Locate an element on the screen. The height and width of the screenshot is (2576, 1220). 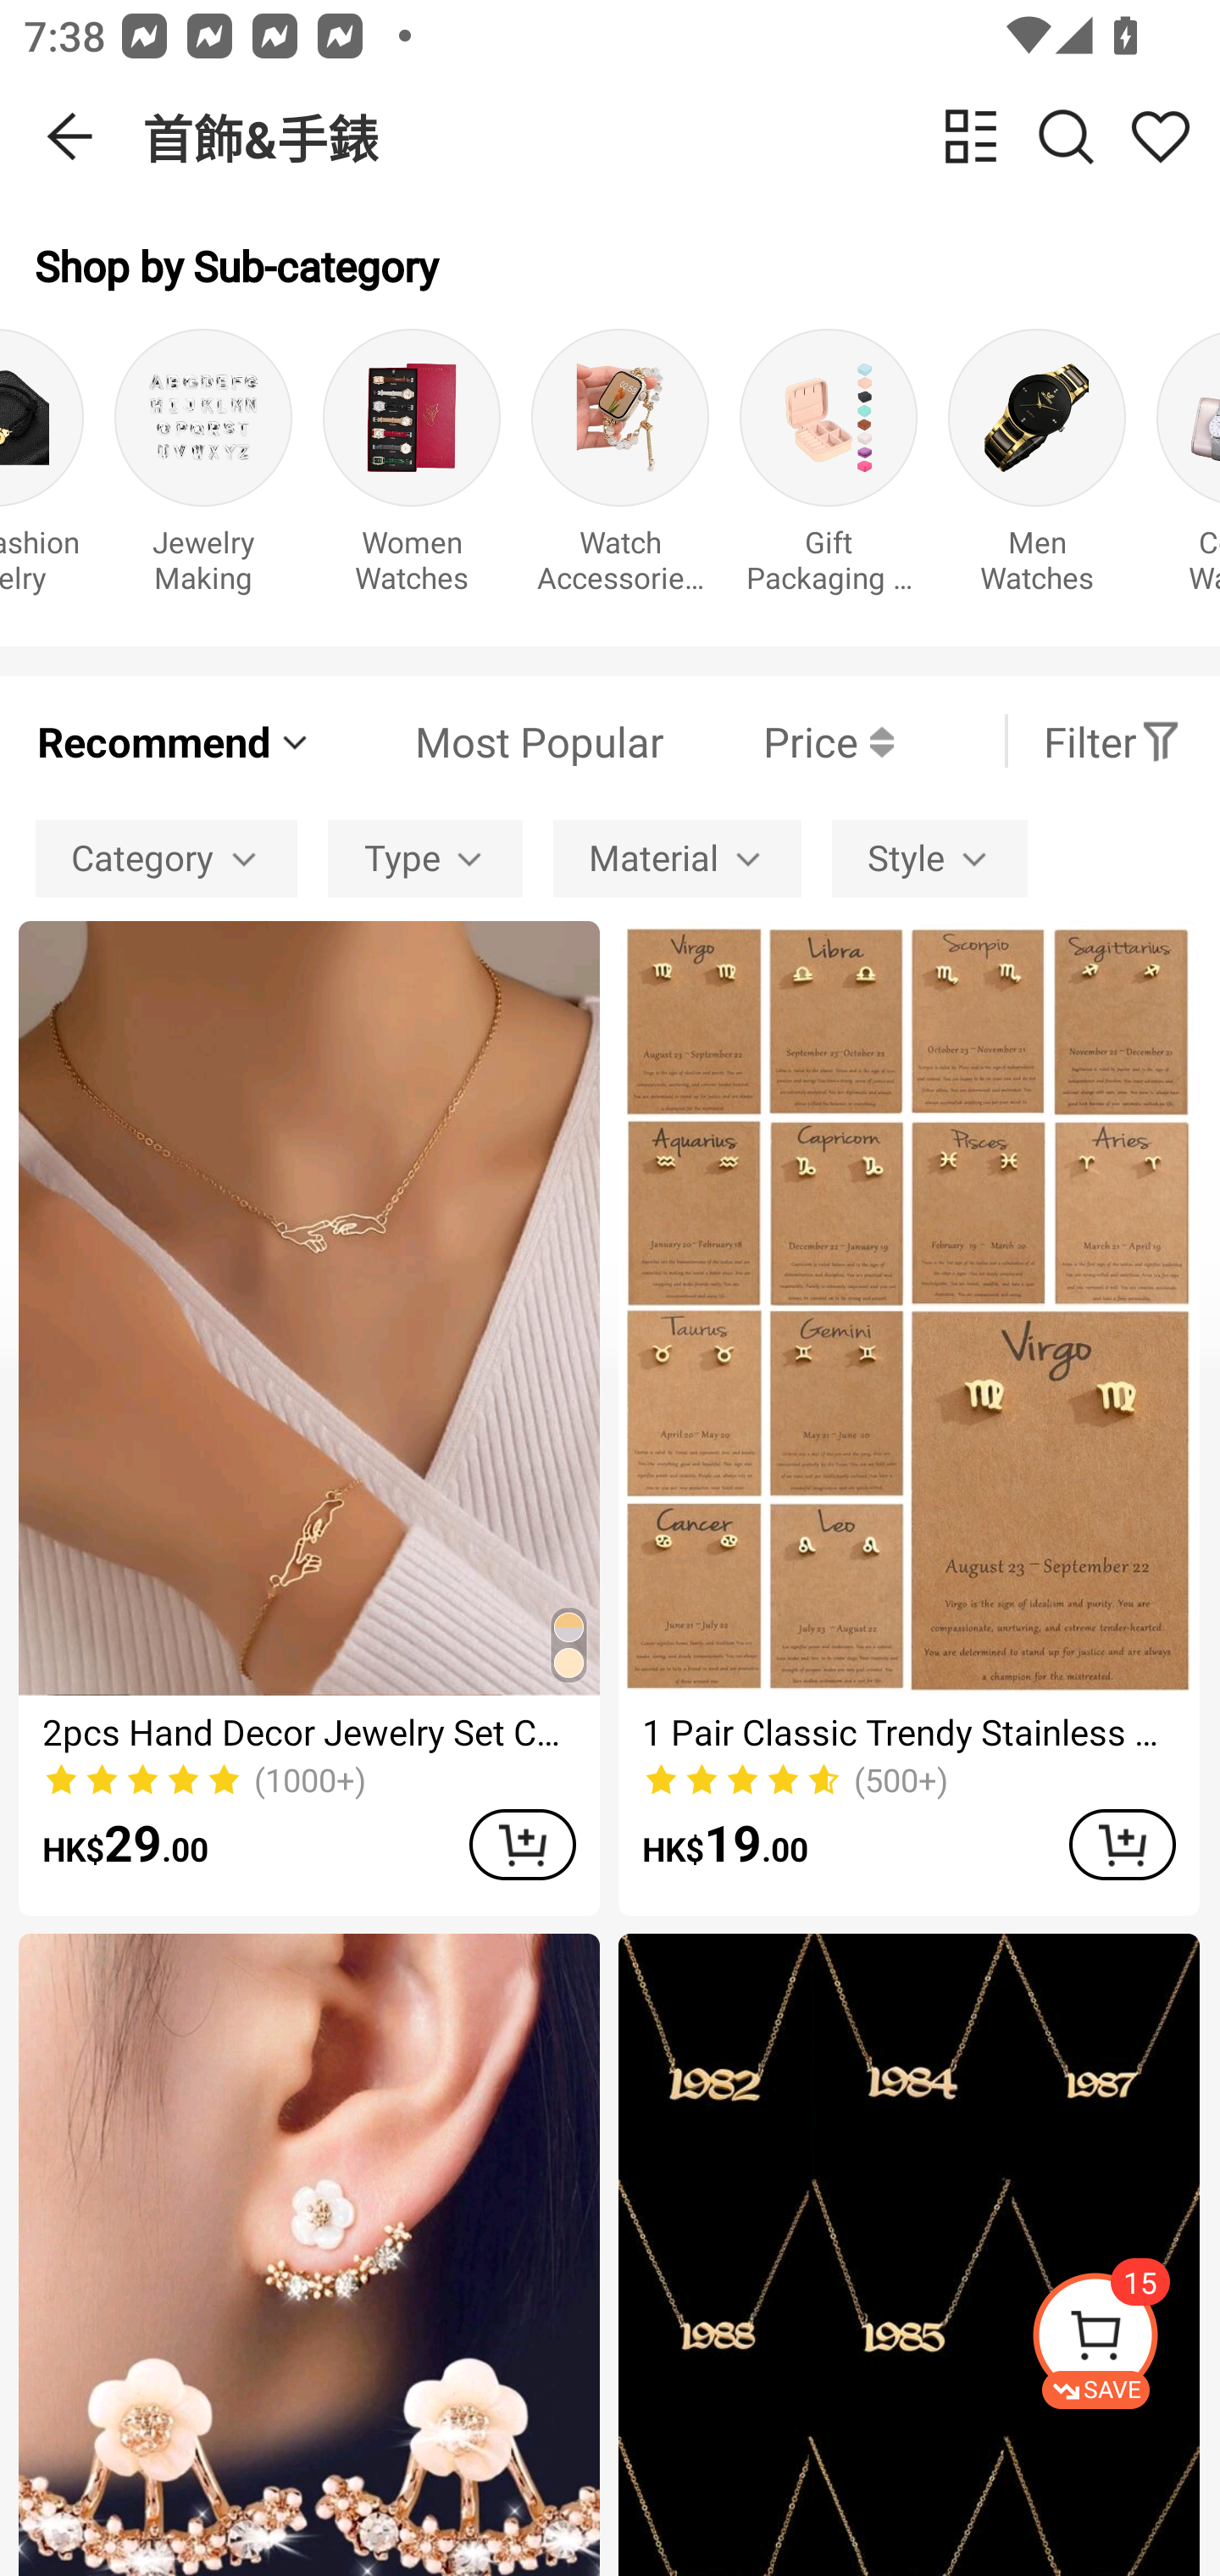
Price is located at coordinates (779, 741).